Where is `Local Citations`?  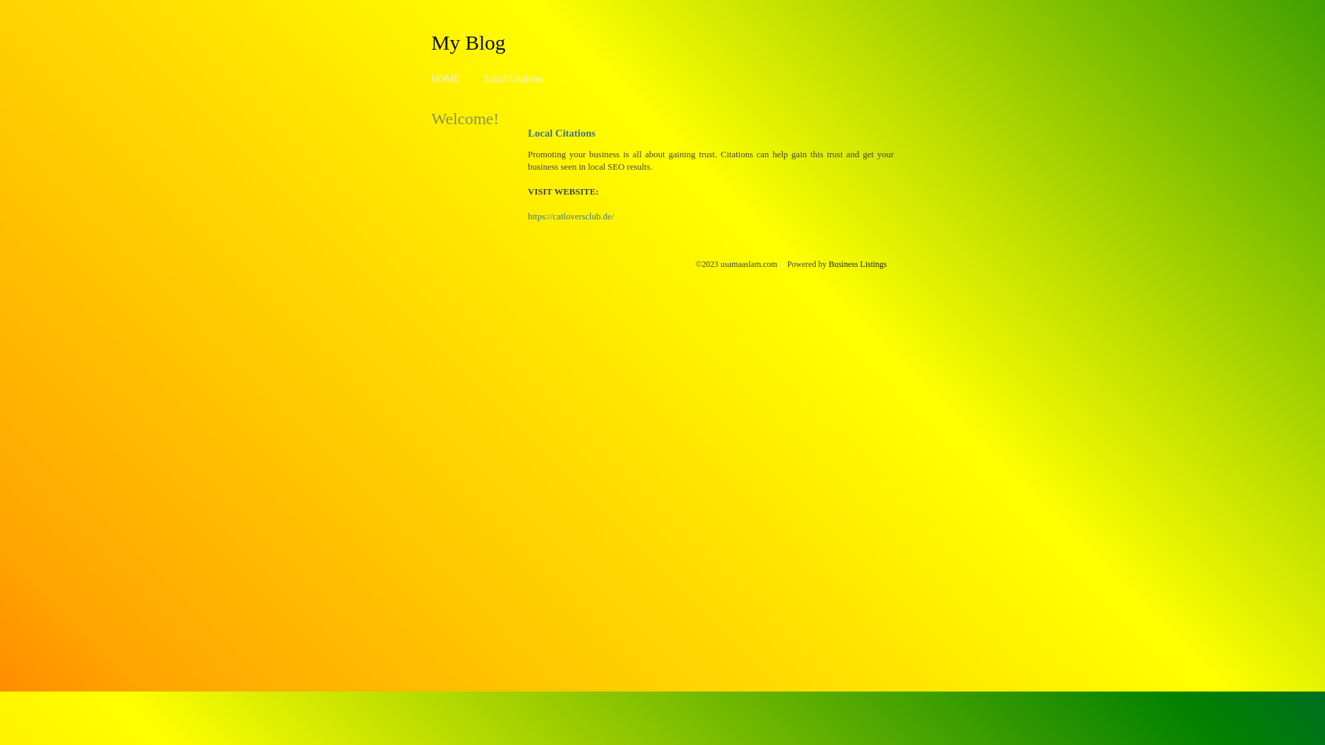 Local Citations is located at coordinates (514, 79).